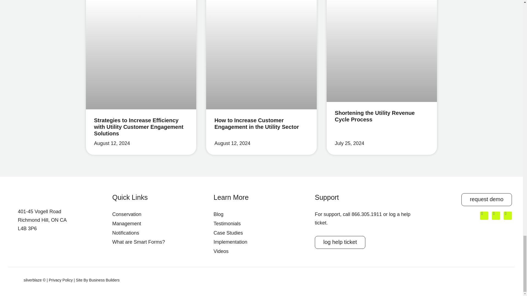 This screenshot has height=296, width=527. I want to click on Implementation, so click(261, 242).